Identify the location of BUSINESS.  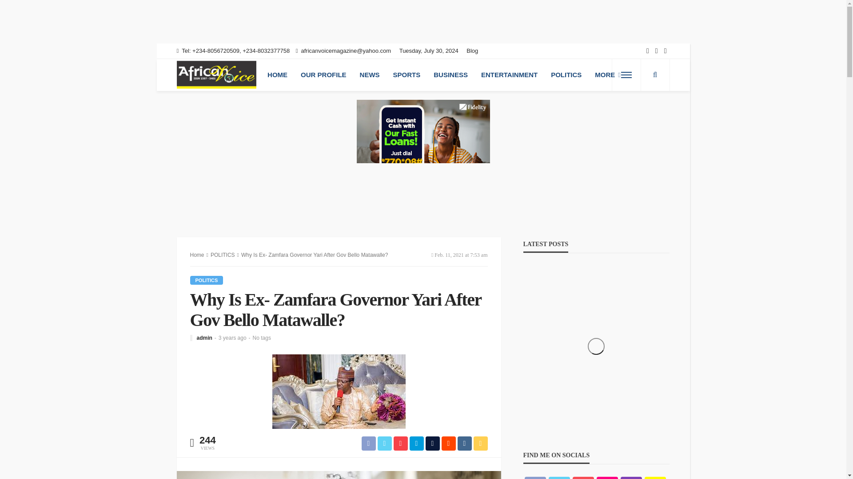
(450, 75).